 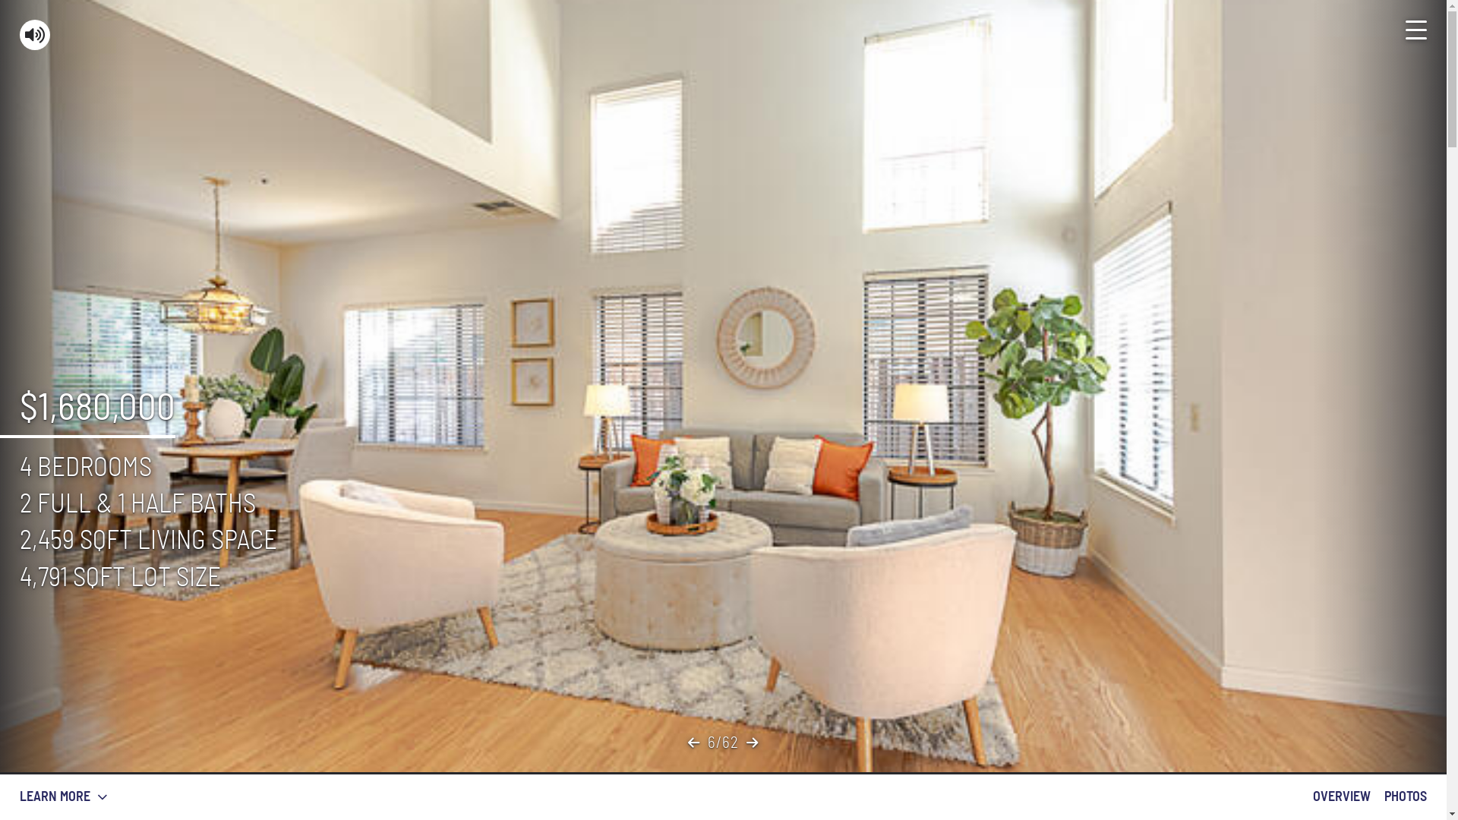 What do you see at coordinates (1406, 797) in the screenshot?
I see `PHOTOS` at bounding box center [1406, 797].